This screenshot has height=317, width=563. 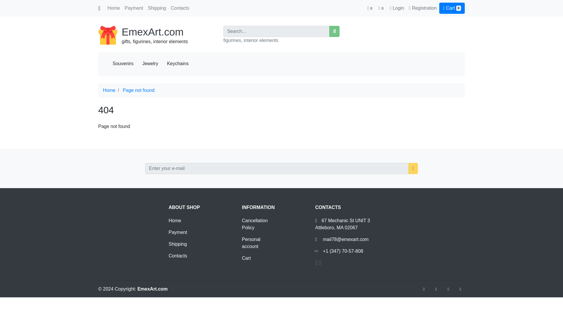 I want to click on Contacts, so click(x=178, y=256).